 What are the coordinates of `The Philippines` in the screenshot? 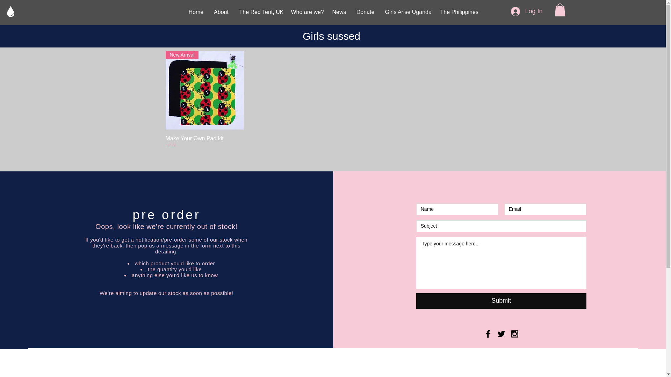 It's located at (459, 12).